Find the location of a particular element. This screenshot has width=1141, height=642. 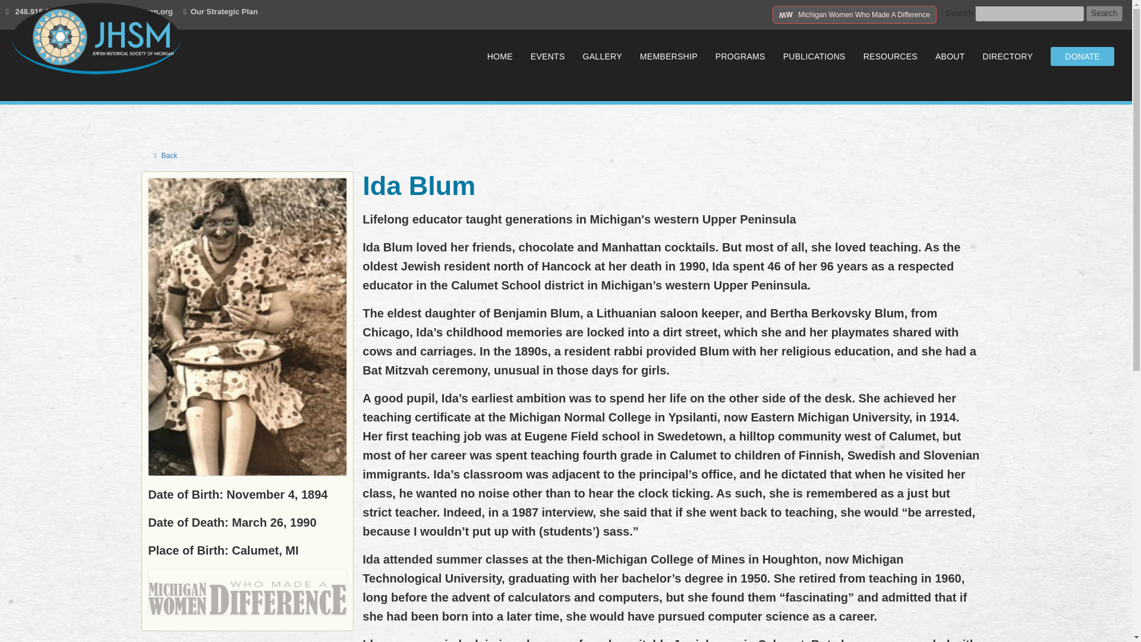

Search is located at coordinates (1104, 13).